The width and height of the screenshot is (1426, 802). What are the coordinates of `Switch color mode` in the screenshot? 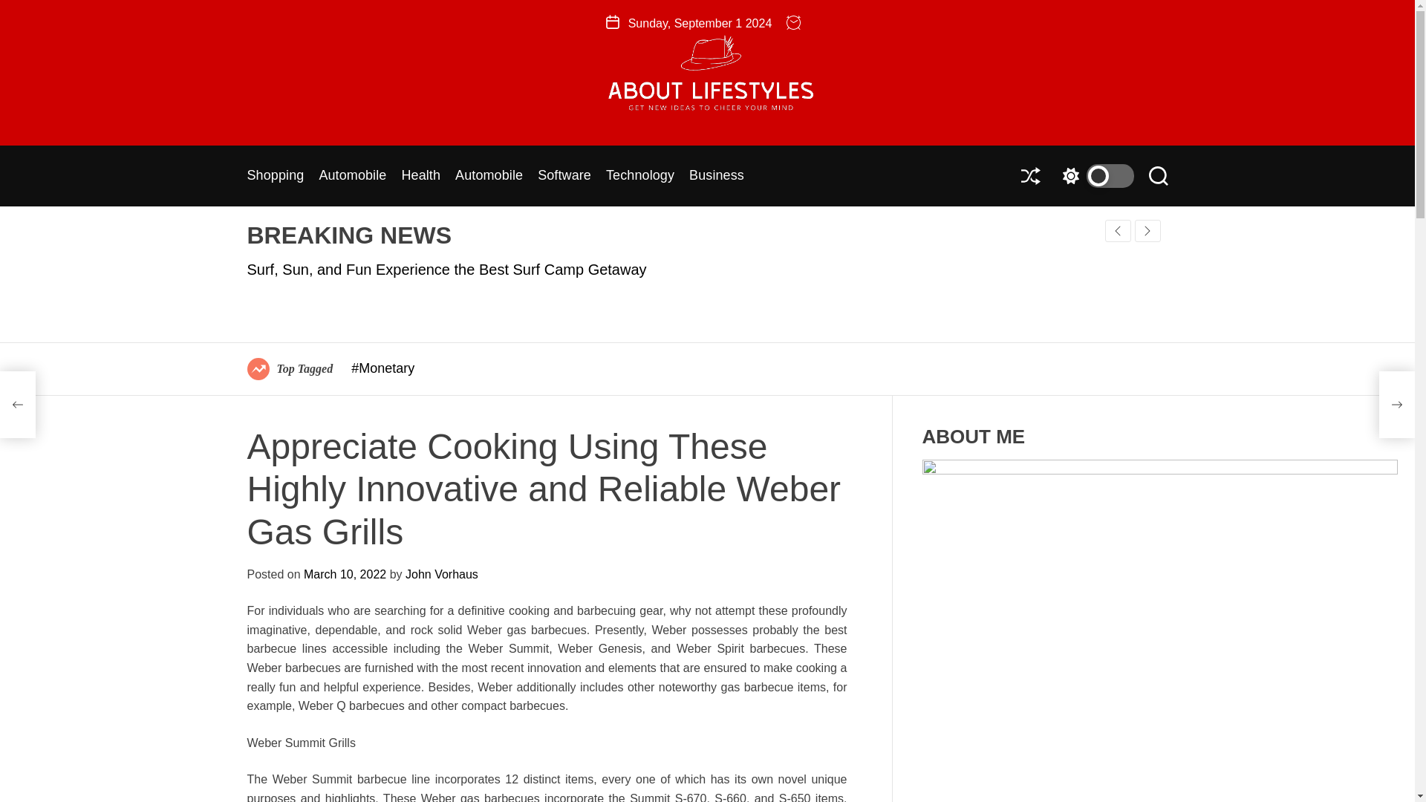 It's located at (1094, 175).